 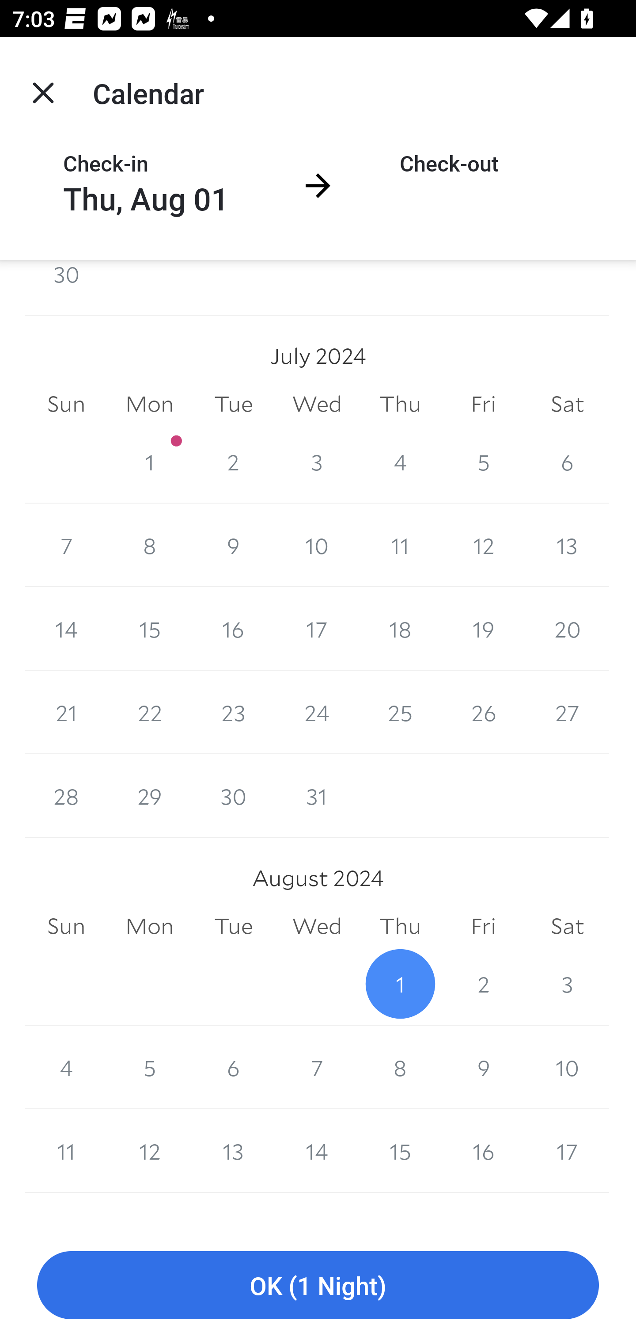 What do you see at coordinates (567, 984) in the screenshot?
I see `3 3 August 2024` at bounding box center [567, 984].